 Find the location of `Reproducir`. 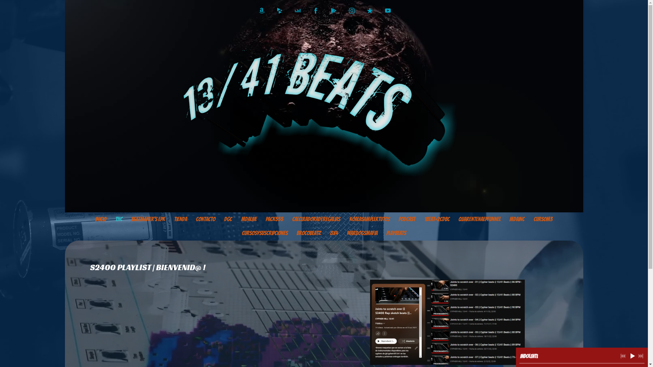

Reproducir is located at coordinates (632, 356).